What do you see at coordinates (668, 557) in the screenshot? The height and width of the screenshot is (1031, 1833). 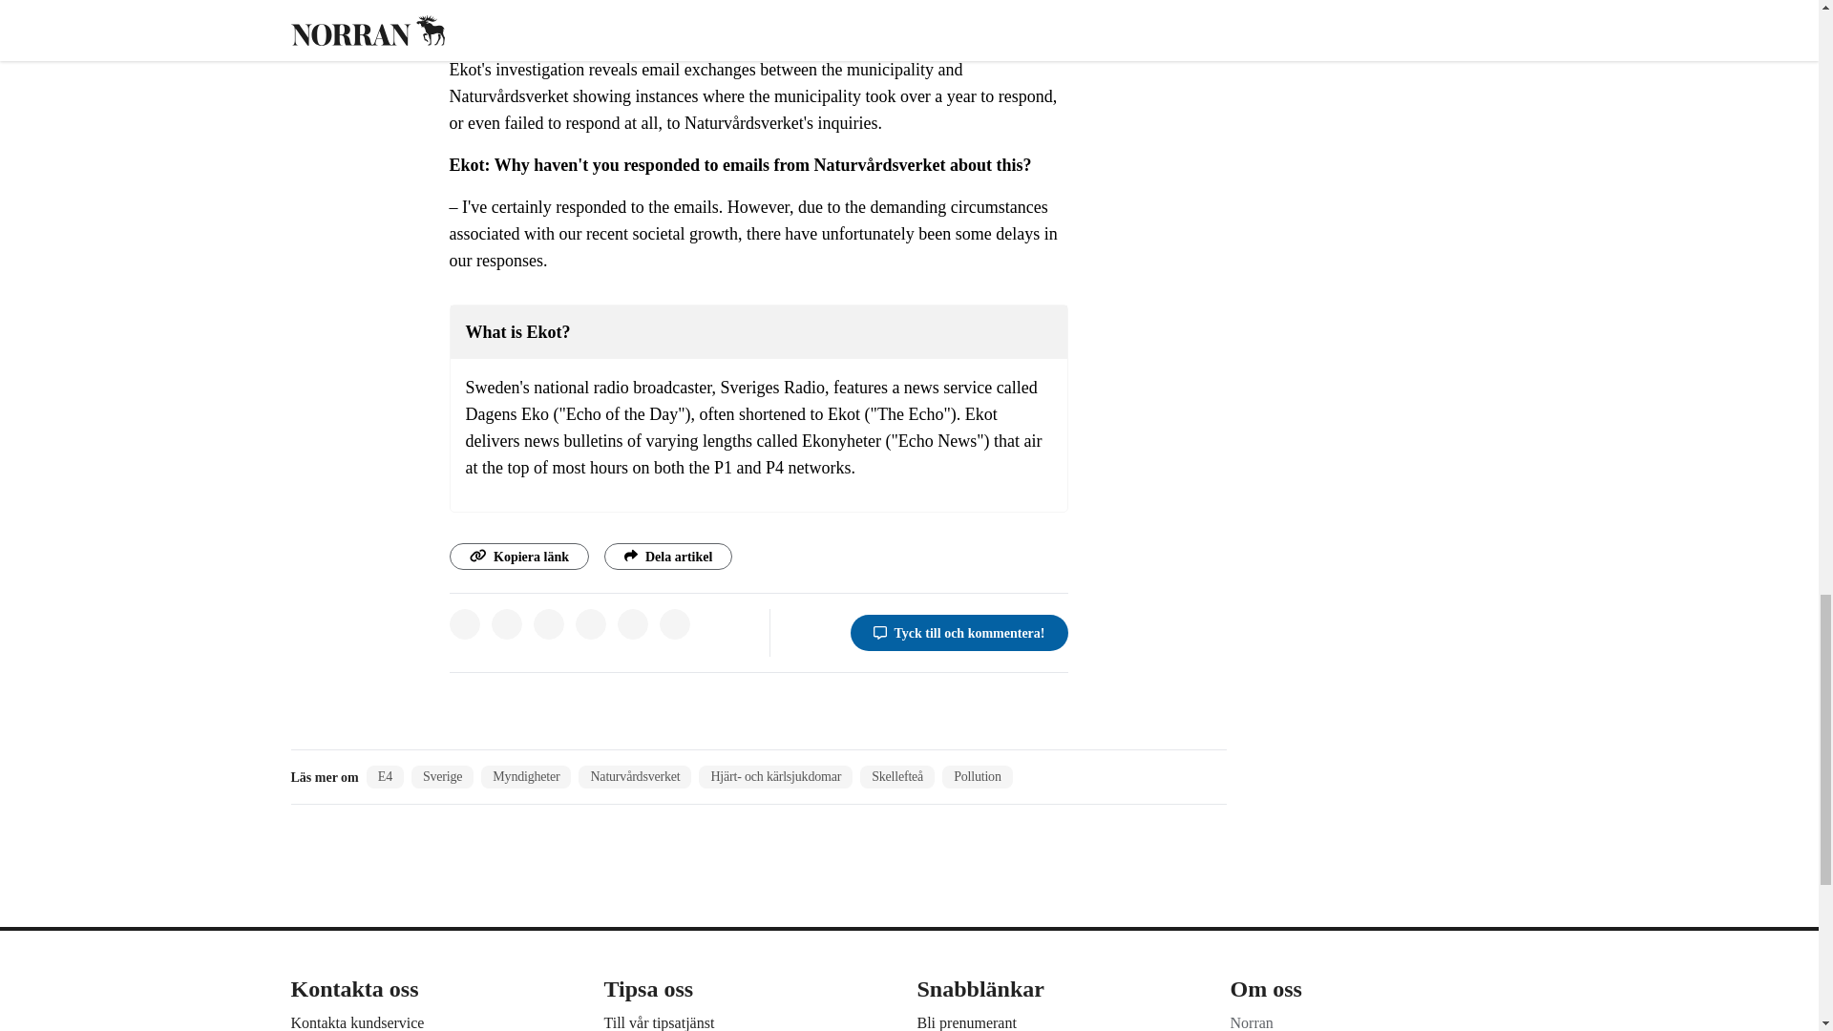 I see `Dela artikel` at bounding box center [668, 557].